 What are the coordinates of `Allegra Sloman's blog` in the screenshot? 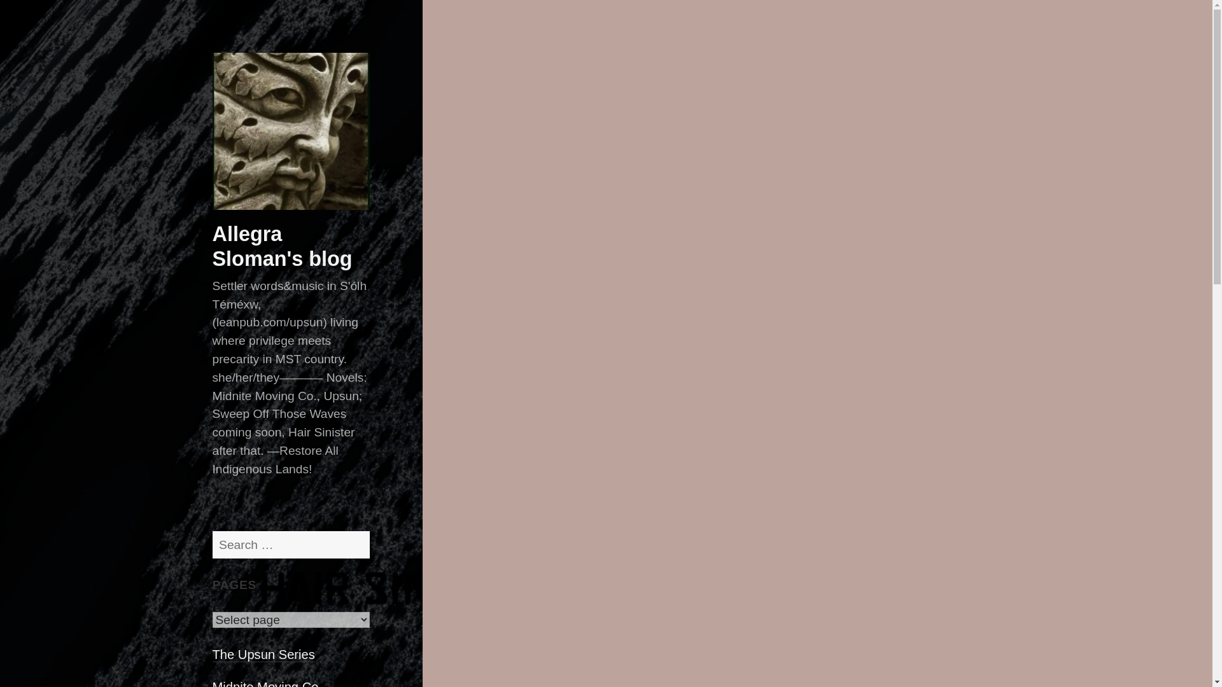 It's located at (283, 246).